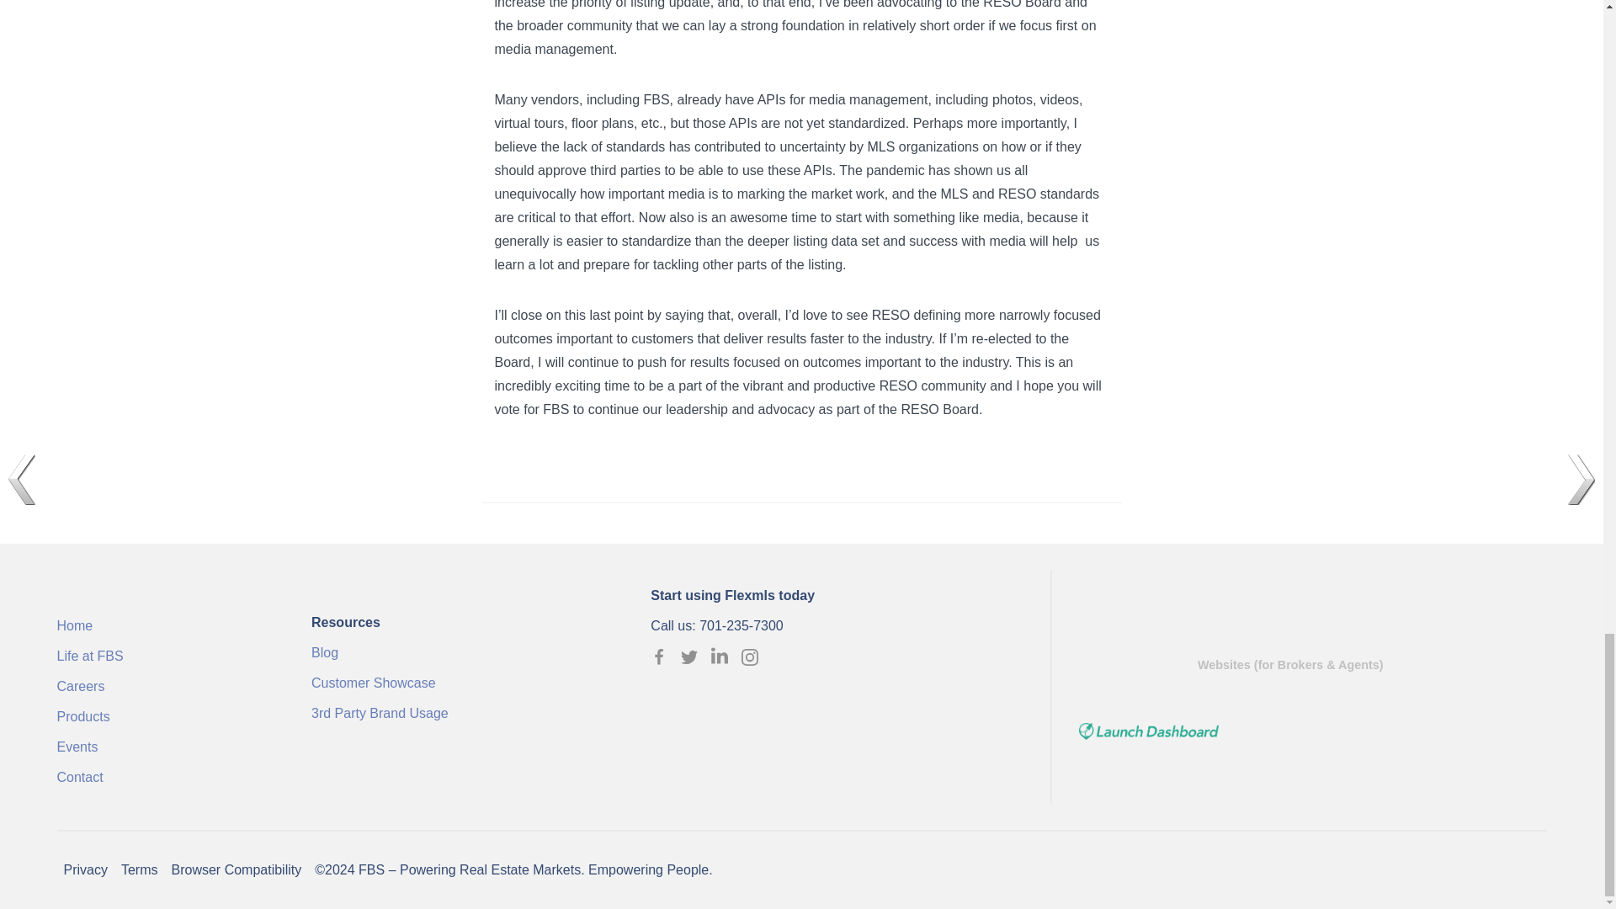 The height and width of the screenshot is (909, 1616). What do you see at coordinates (742, 625) in the screenshot?
I see `701-235-7300` at bounding box center [742, 625].